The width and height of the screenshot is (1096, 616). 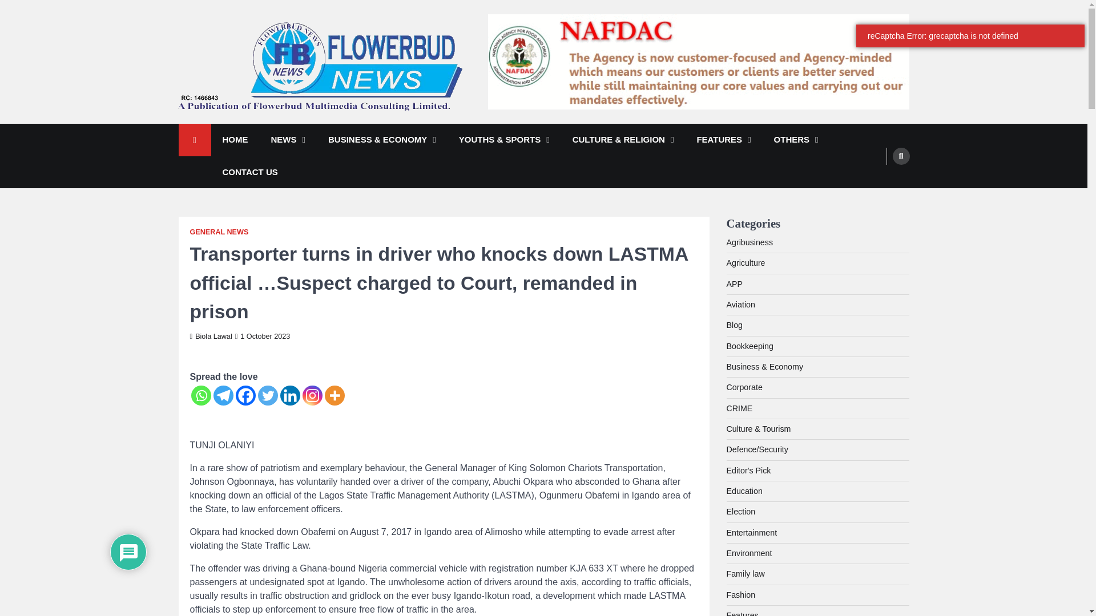 What do you see at coordinates (288, 140) in the screenshot?
I see `NEWS` at bounding box center [288, 140].